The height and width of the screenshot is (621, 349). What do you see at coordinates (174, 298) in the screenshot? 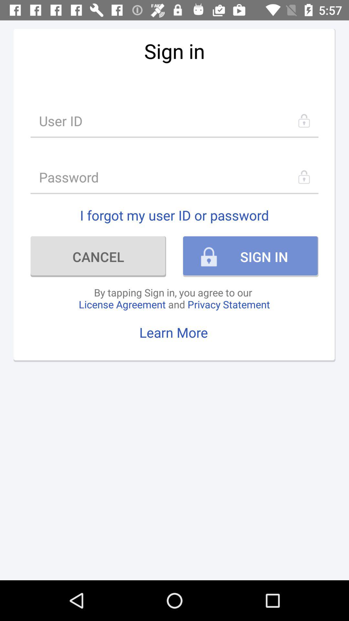
I see `scroll to the by tapping sign icon` at bounding box center [174, 298].